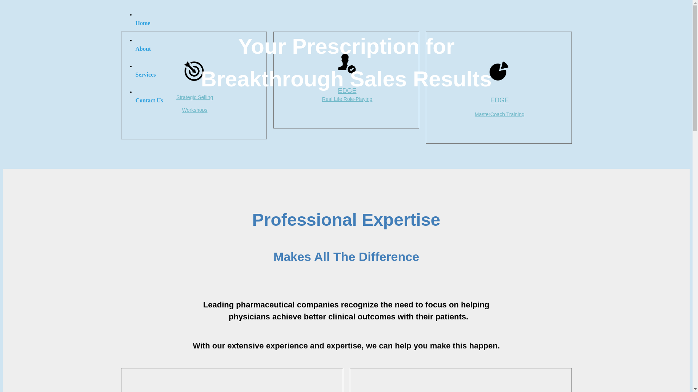 This screenshot has width=698, height=392. What do you see at coordinates (353, 20) in the screenshot?
I see `Home` at bounding box center [353, 20].